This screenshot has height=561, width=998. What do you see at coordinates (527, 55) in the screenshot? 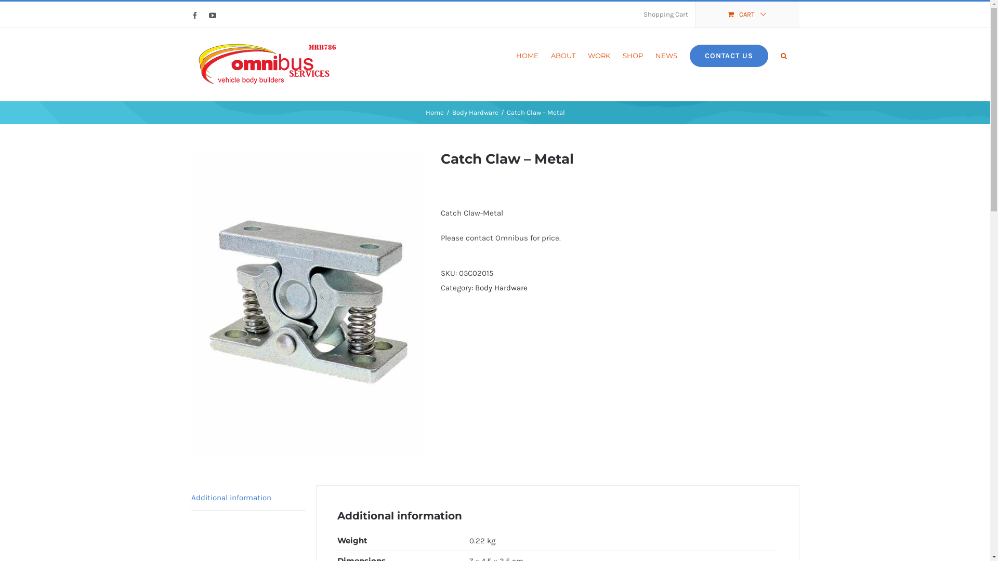
I see `HOME` at bounding box center [527, 55].